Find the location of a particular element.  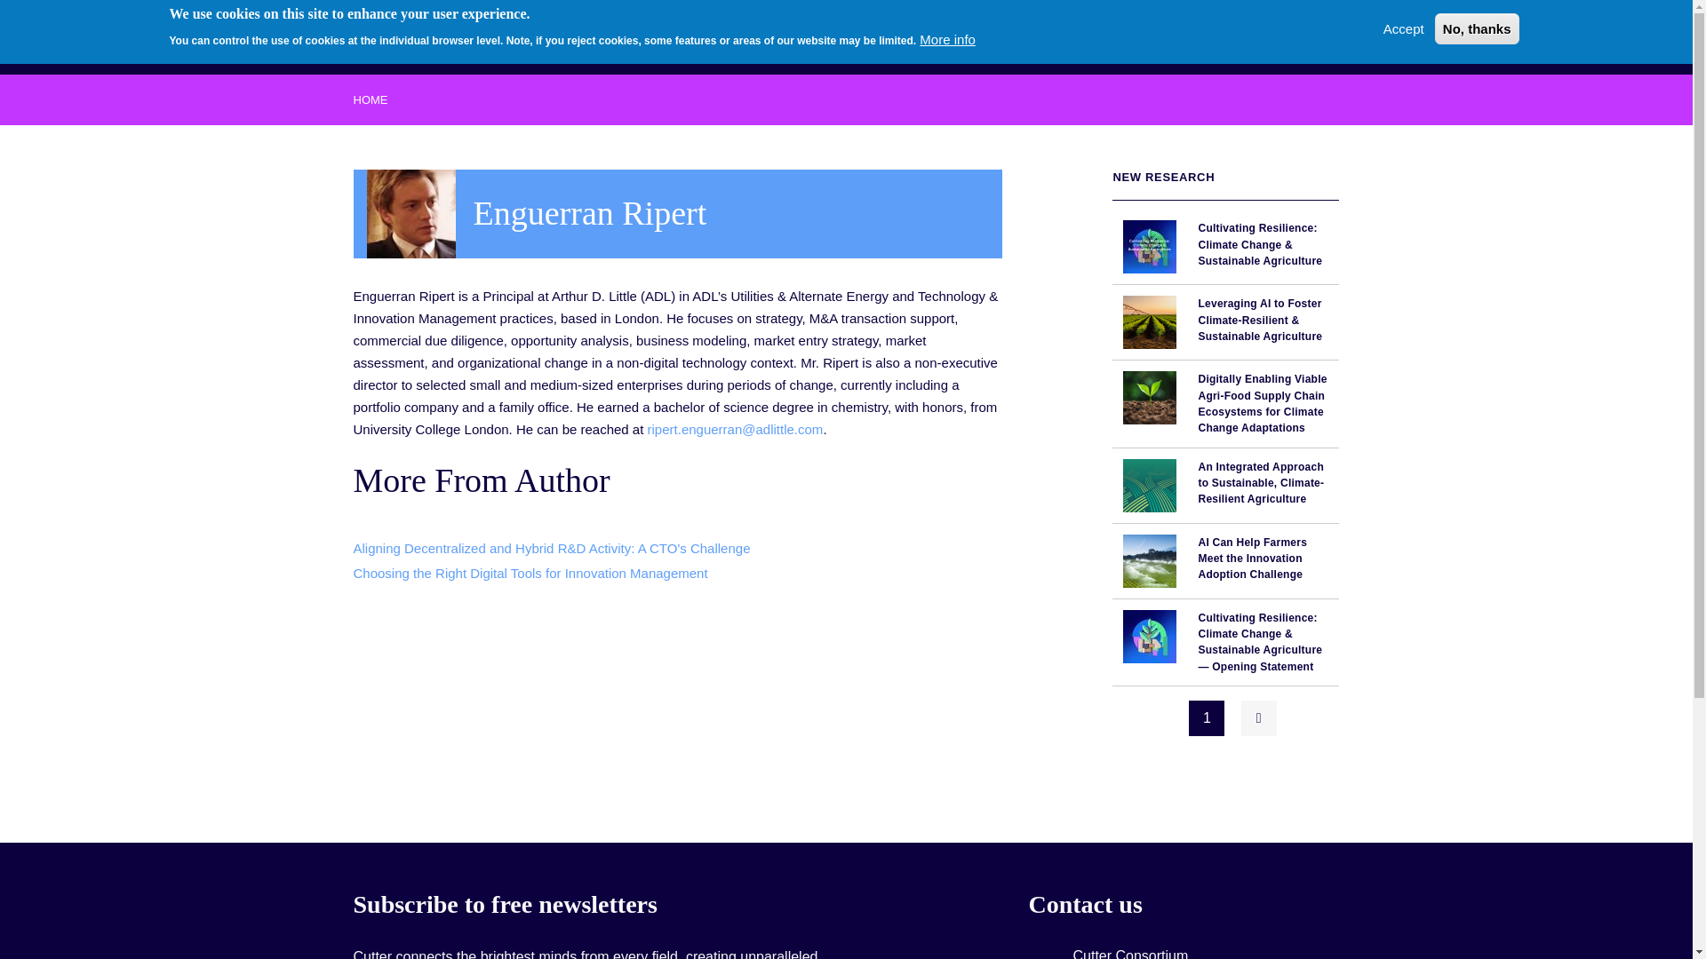

More info is located at coordinates (947, 39).